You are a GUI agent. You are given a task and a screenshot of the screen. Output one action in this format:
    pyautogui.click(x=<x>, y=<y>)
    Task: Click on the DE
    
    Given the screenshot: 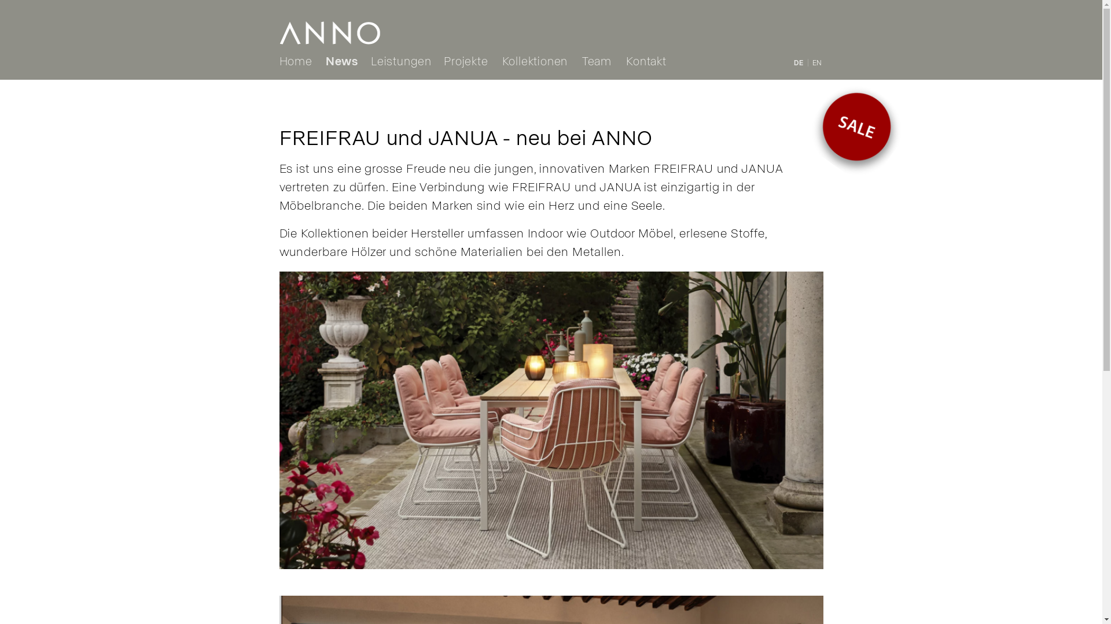 What is the action you would take?
    pyautogui.click(x=799, y=64)
    